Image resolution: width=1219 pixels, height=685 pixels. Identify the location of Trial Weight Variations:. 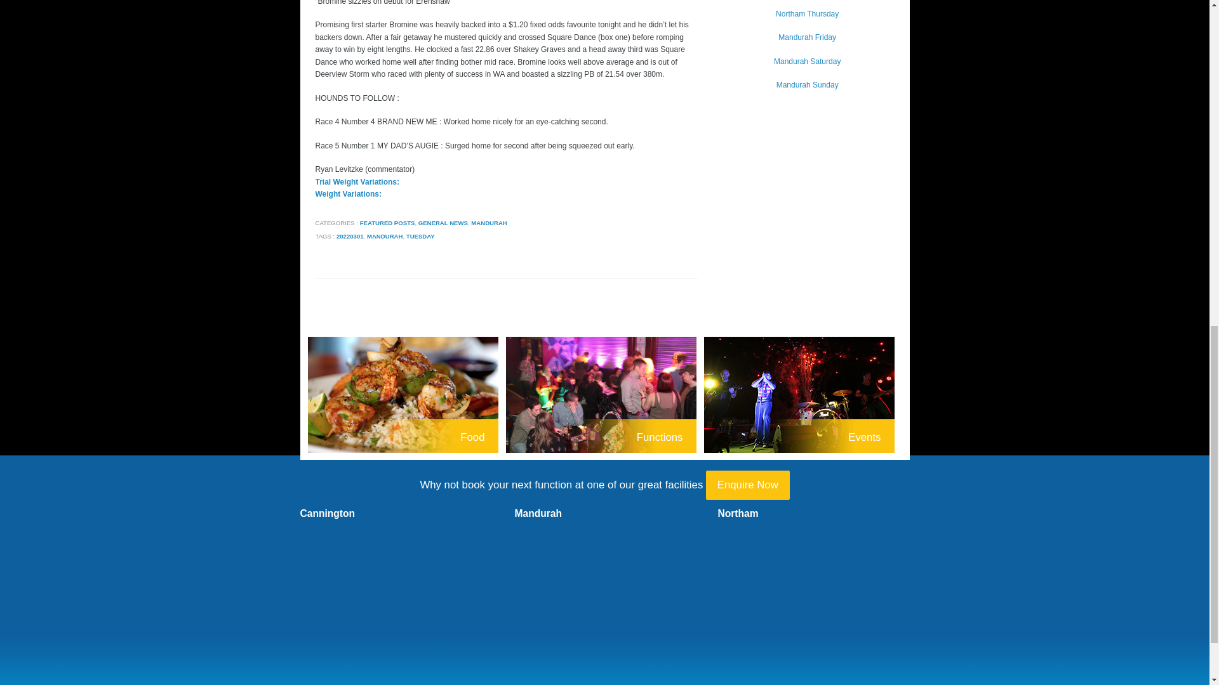
(356, 181).